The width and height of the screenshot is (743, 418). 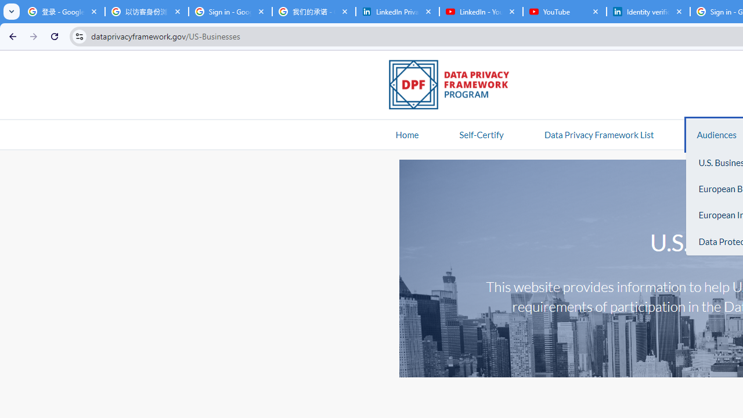 I want to click on Data Privacy Framework Logo - Link to Homepage, so click(x=455, y=87).